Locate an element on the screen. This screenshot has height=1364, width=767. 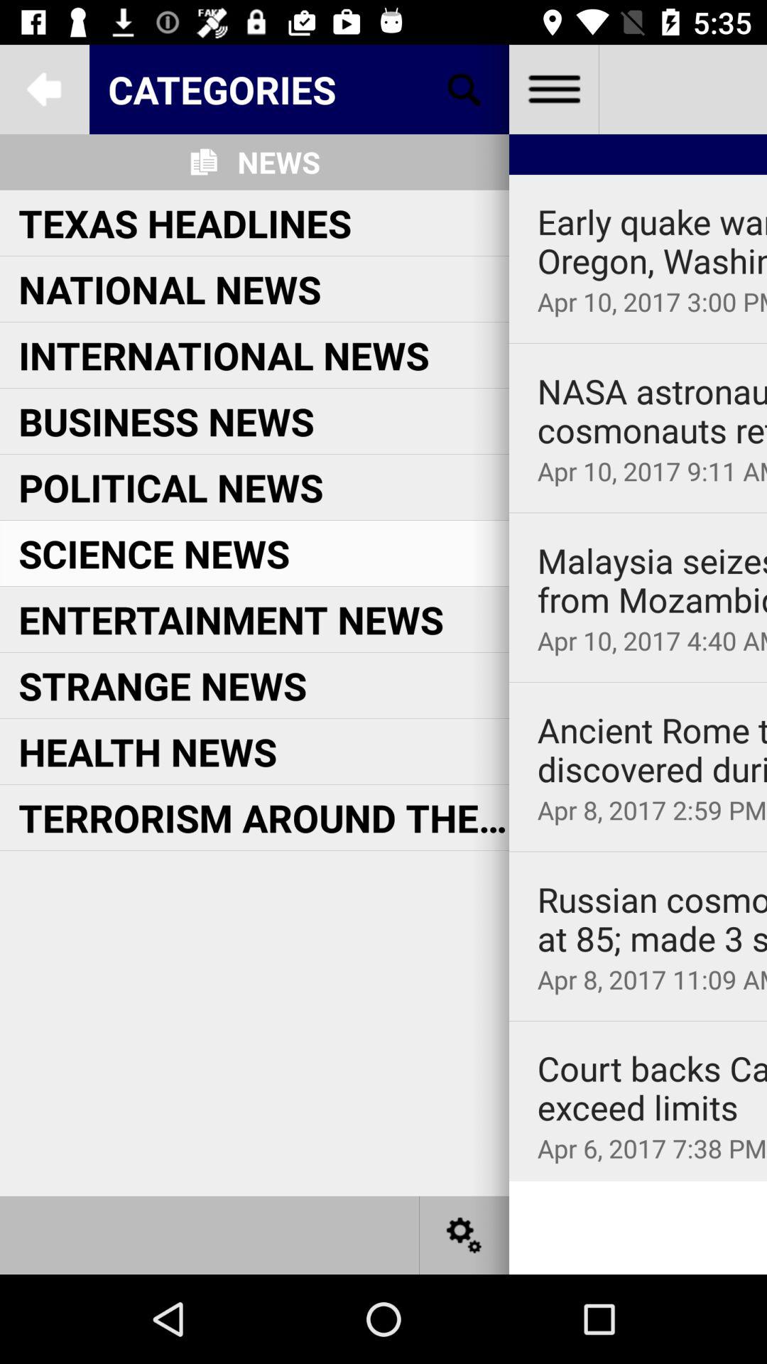
select icon below apr 10 2017 item is located at coordinates (638, 513).